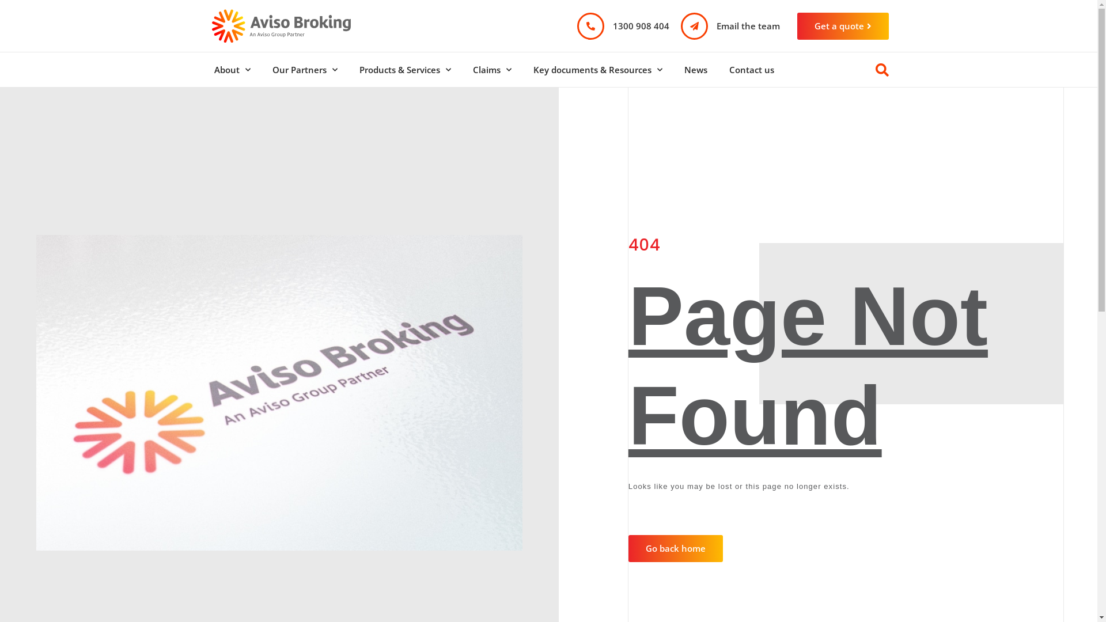 The image size is (1106, 622). What do you see at coordinates (305, 70) in the screenshot?
I see `Our Partners` at bounding box center [305, 70].